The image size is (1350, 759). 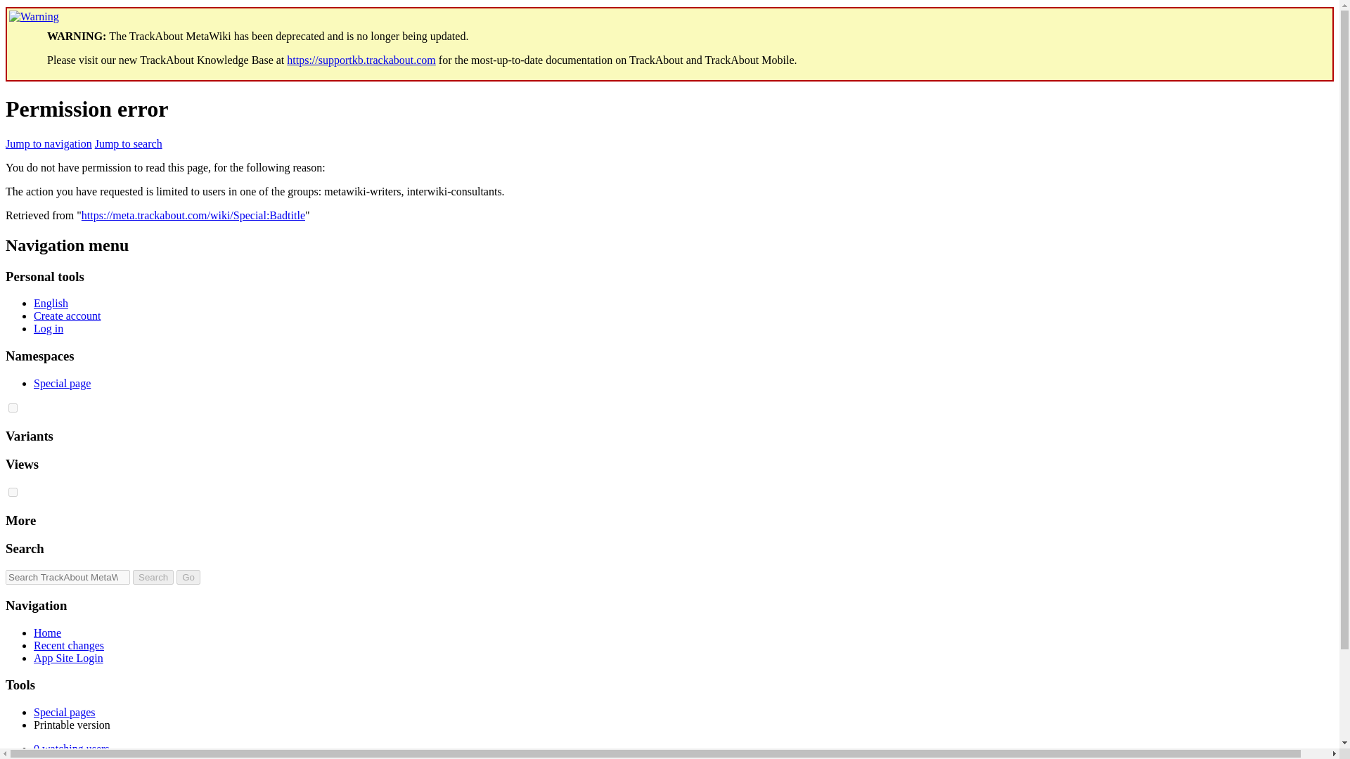 I want to click on on, so click(x=13, y=492).